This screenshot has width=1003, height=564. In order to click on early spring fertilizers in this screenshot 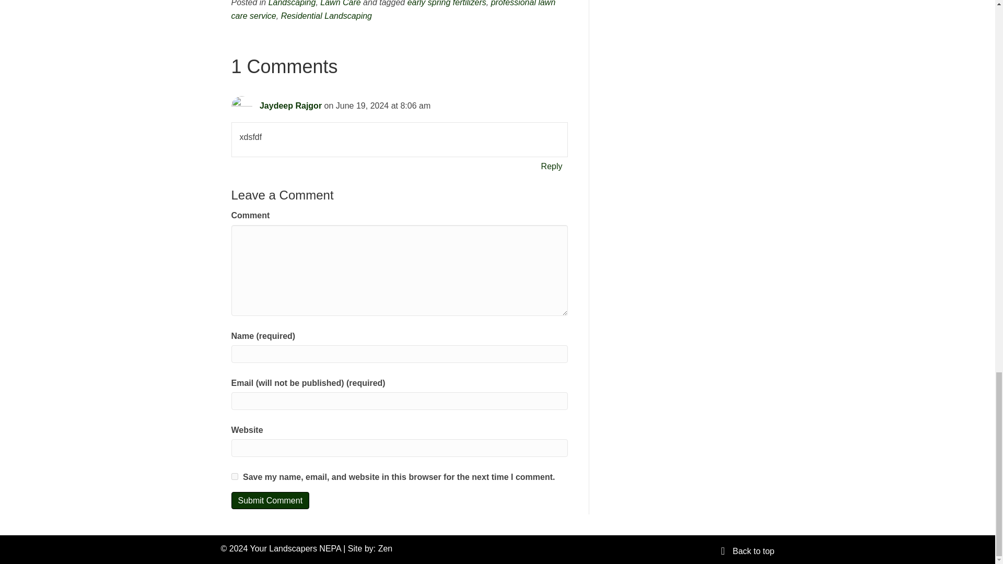, I will do `click(447, 3)`.